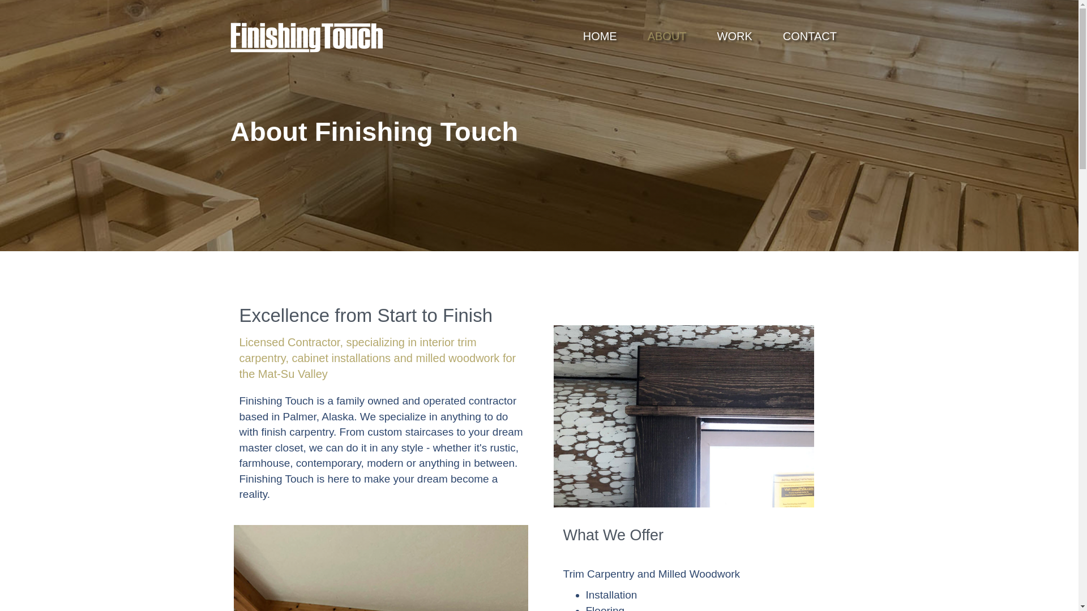 Image resolution: width=1087 pixels, height=611 pixels. Describe the element at coordinates (380, 568) in the screenshot. I see `Unparalleled Value` at that location.